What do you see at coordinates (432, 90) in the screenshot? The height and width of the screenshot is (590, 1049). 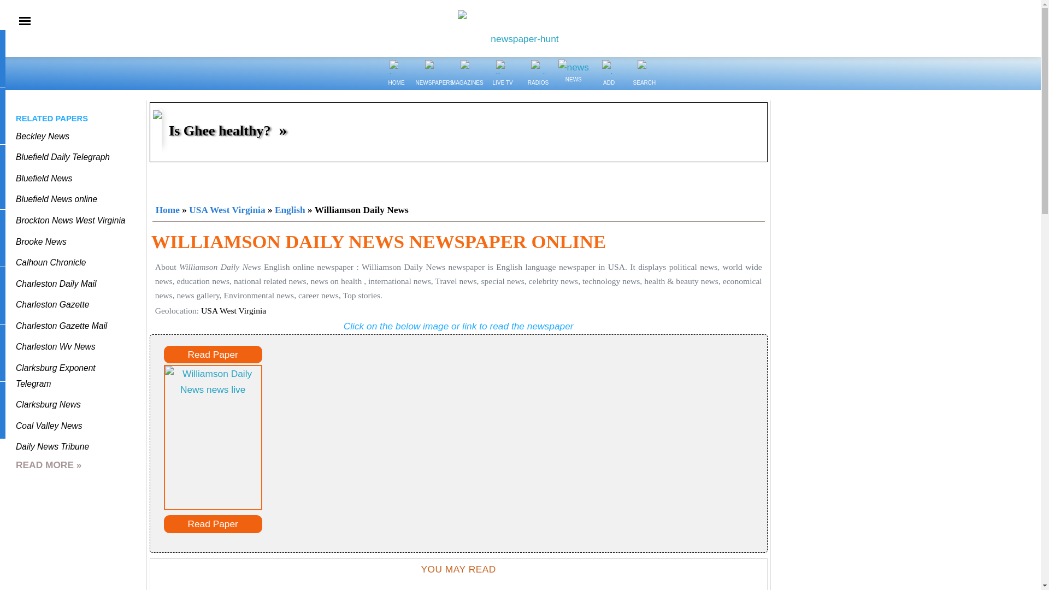 I see `NEWSPAPERS` at bounding box center [432, 90].